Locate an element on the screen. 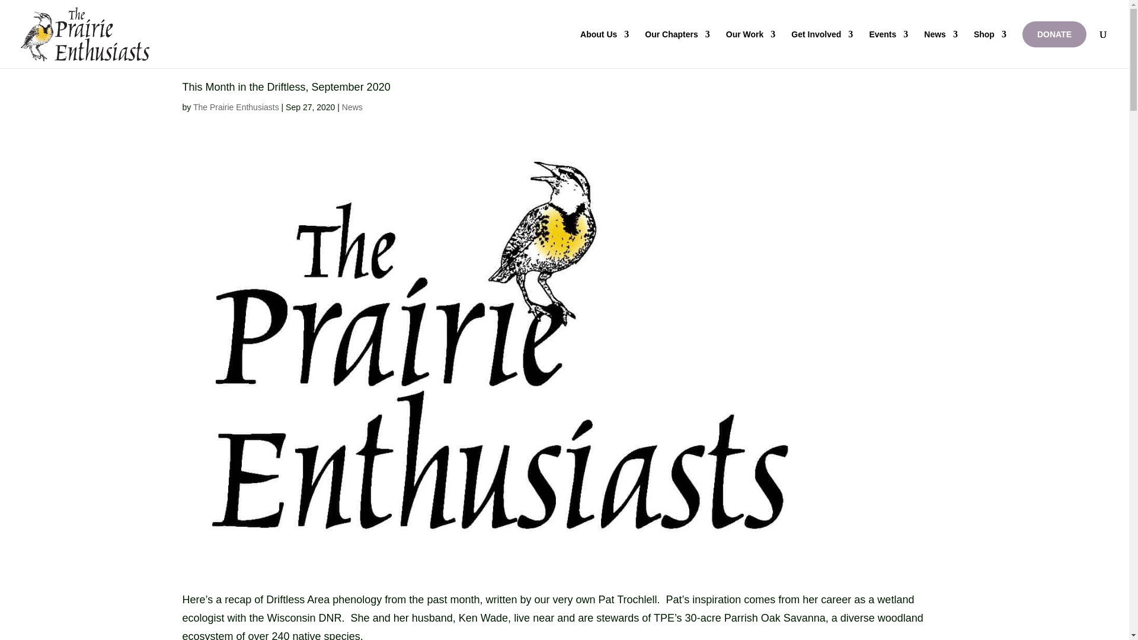 The width and height of the screenshot is (1138, 640). Our Chapters is located at coordinates (677, 49).